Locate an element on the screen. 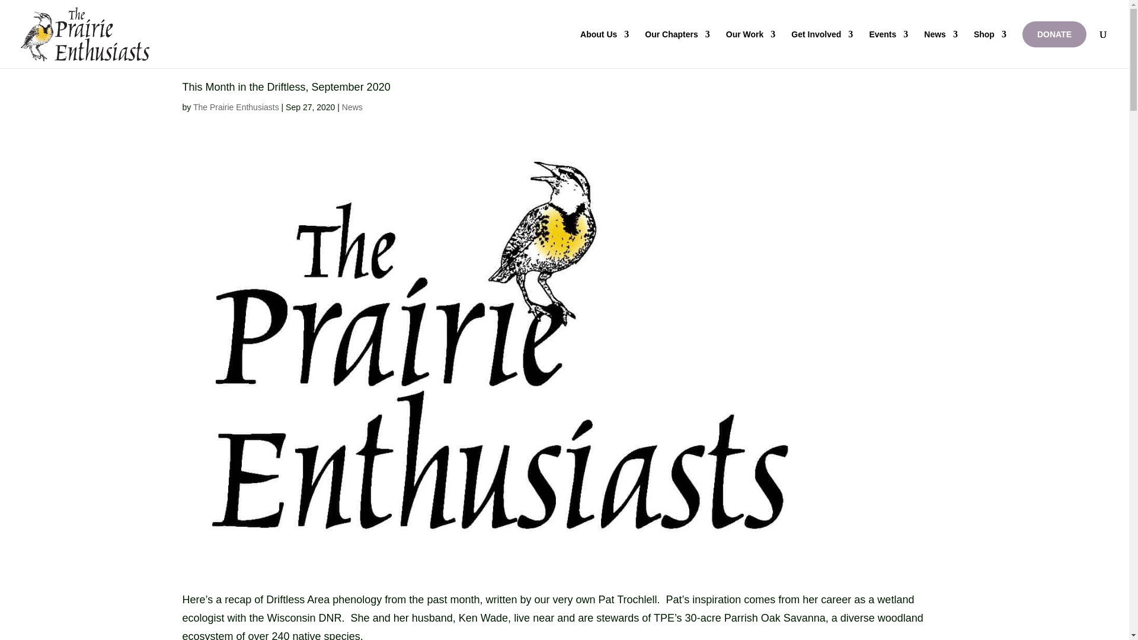 The width and height of the screenshot is (1138, 640). Our Chapters is located at coordinates (677, 49).